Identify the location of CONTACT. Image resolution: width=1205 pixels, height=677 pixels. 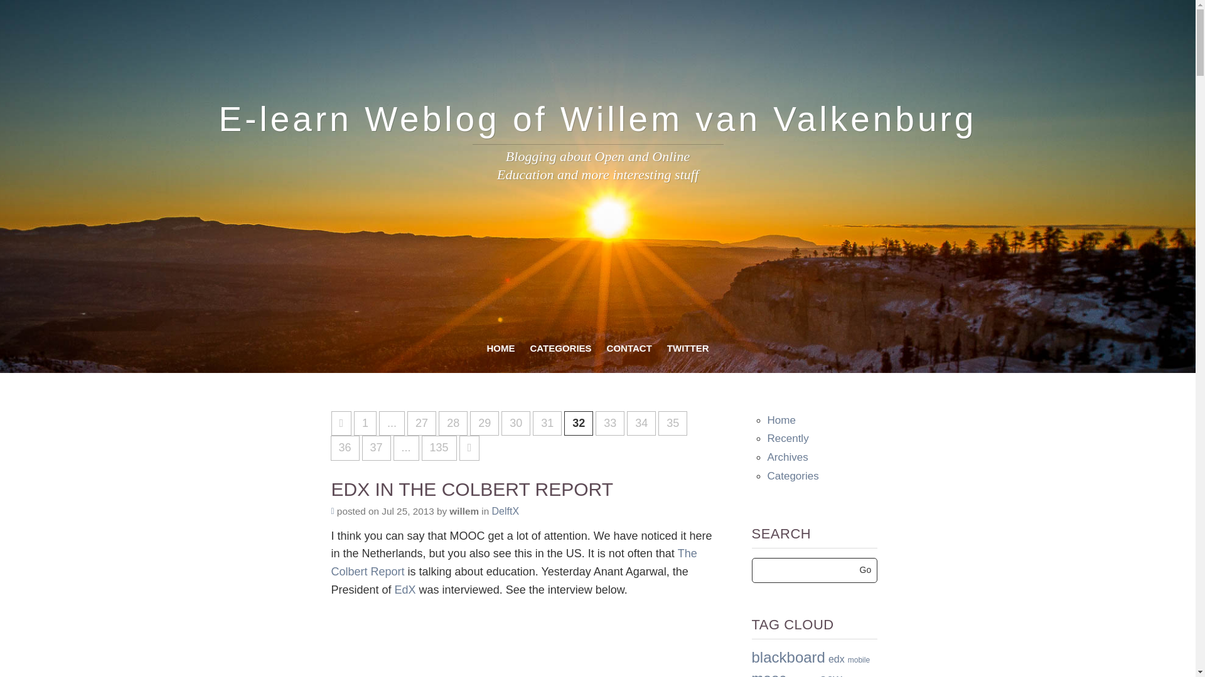
(629, 349).